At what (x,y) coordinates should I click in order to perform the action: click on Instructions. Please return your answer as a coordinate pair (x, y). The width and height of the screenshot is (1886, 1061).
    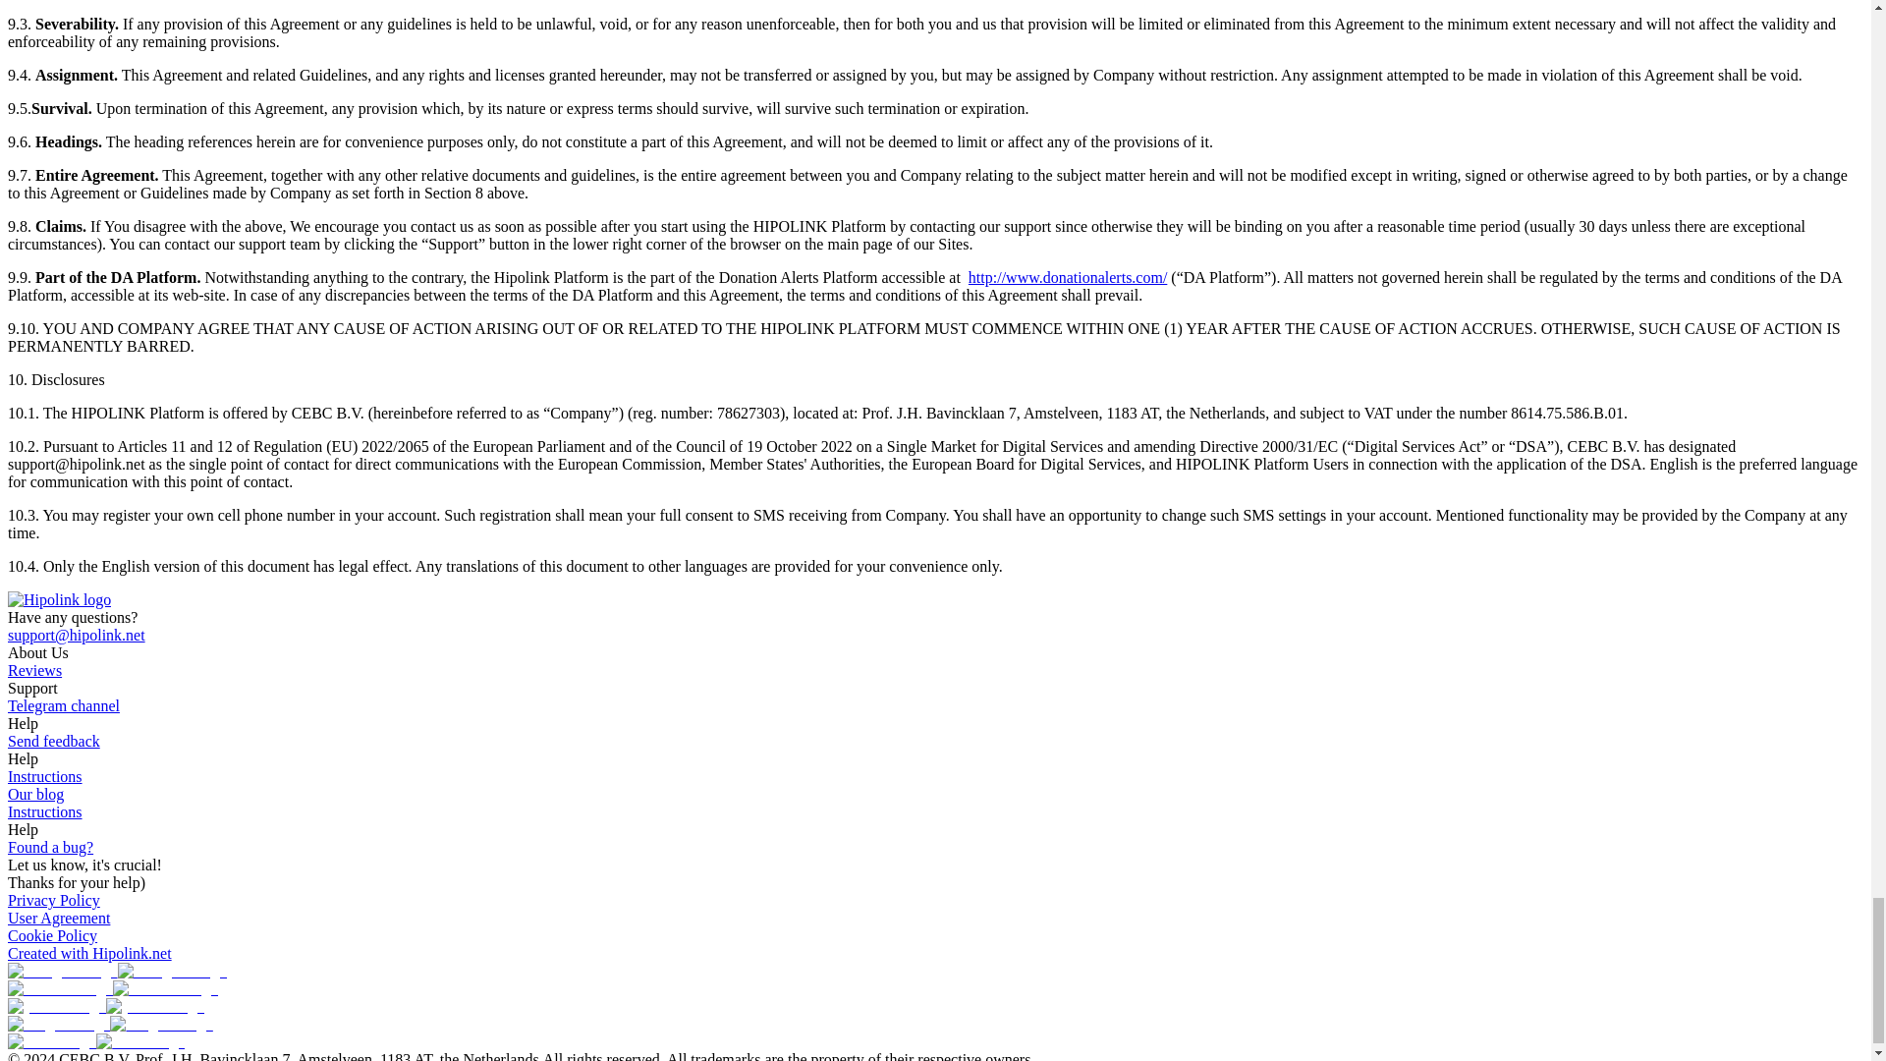
    Looking at the image, I should click on (45, 776).